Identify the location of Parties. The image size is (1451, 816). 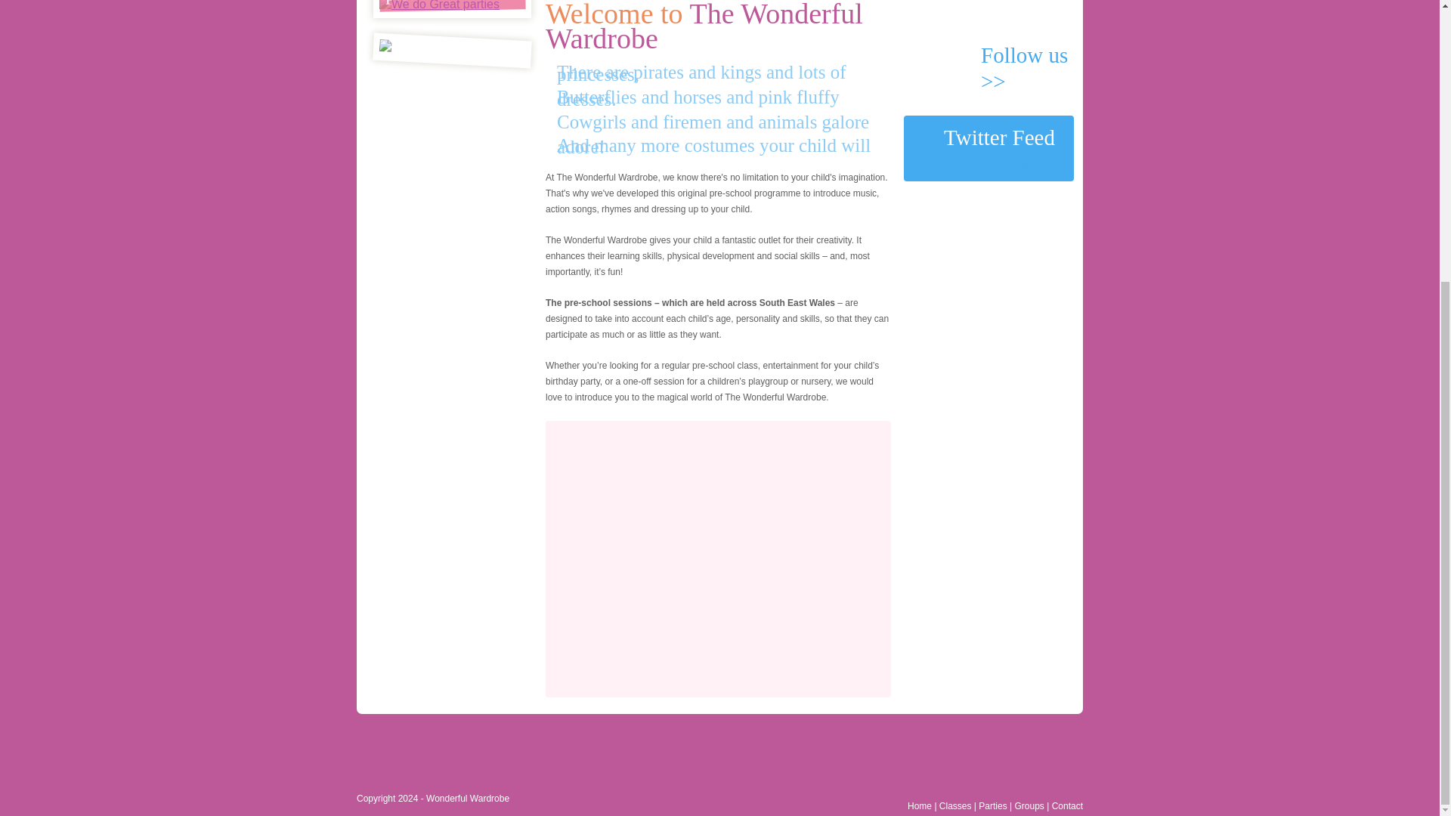
(992, 805).